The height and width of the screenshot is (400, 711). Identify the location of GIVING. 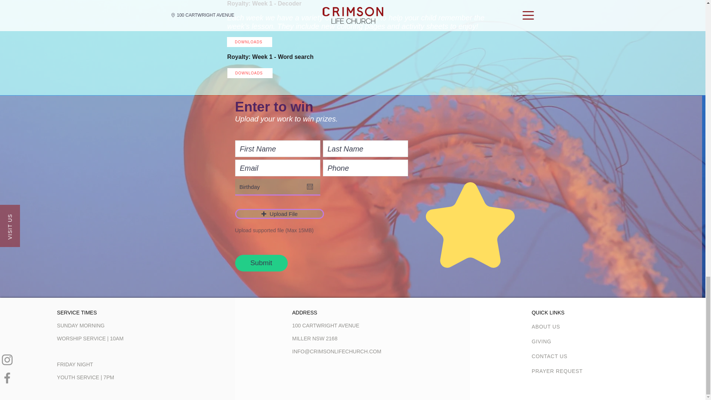
(558, 341).